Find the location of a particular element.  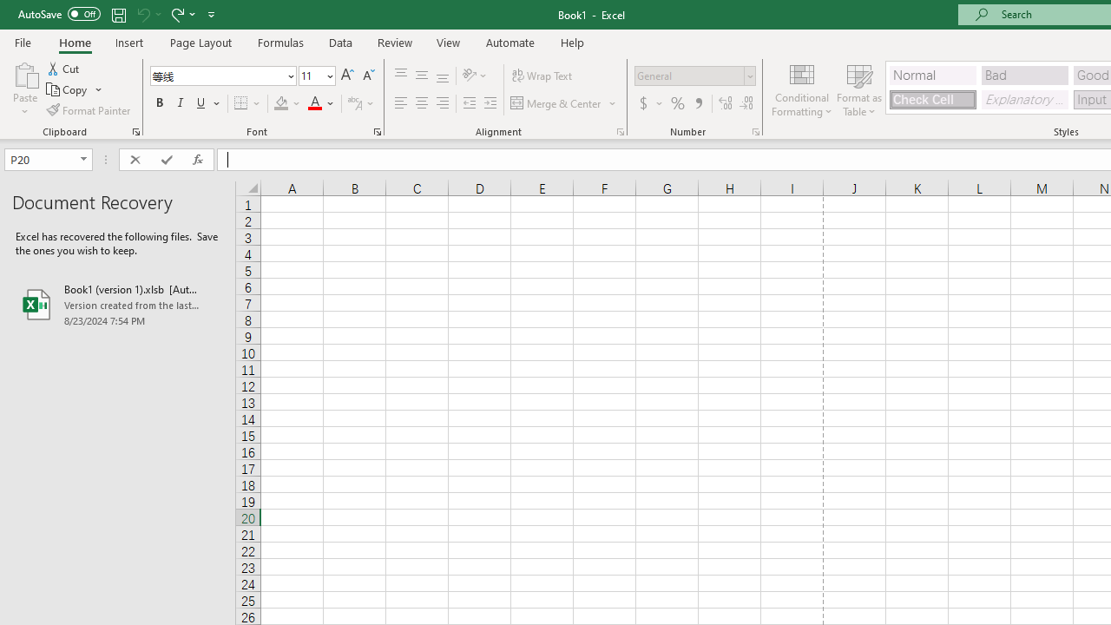

Font Size is located at coordinates (317, 76).